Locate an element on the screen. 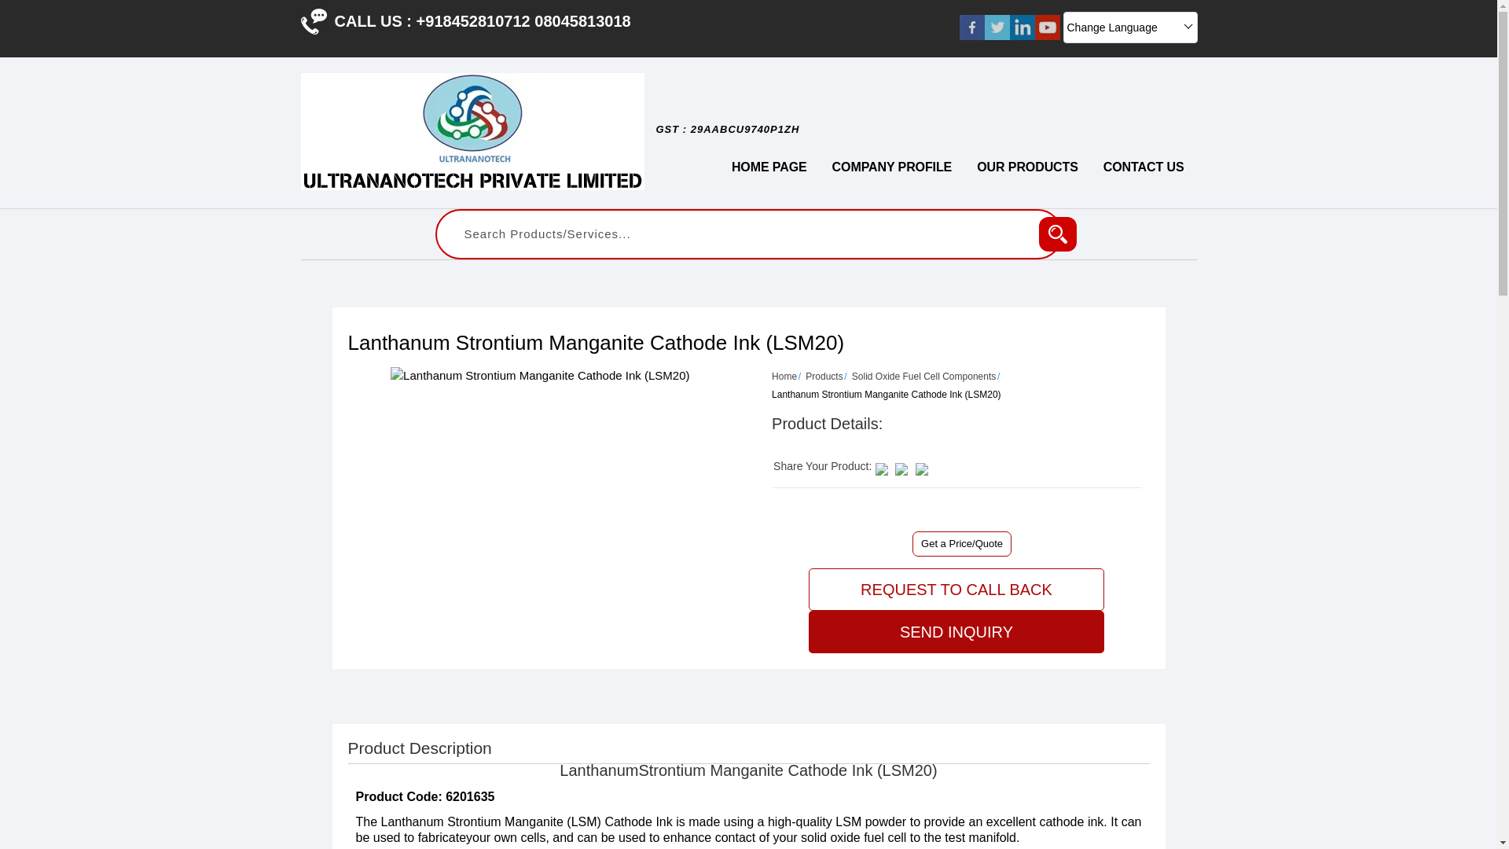  You Tube is located at coordinates (1046, 35).